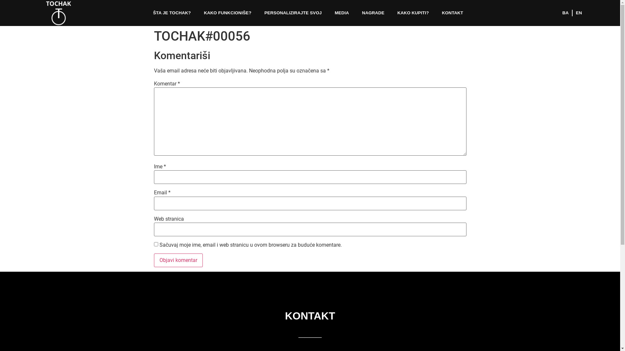 The image size is (625, 351). Describe the element at coordinates (579, 13) in the screenshot. I see `EN` at that location.